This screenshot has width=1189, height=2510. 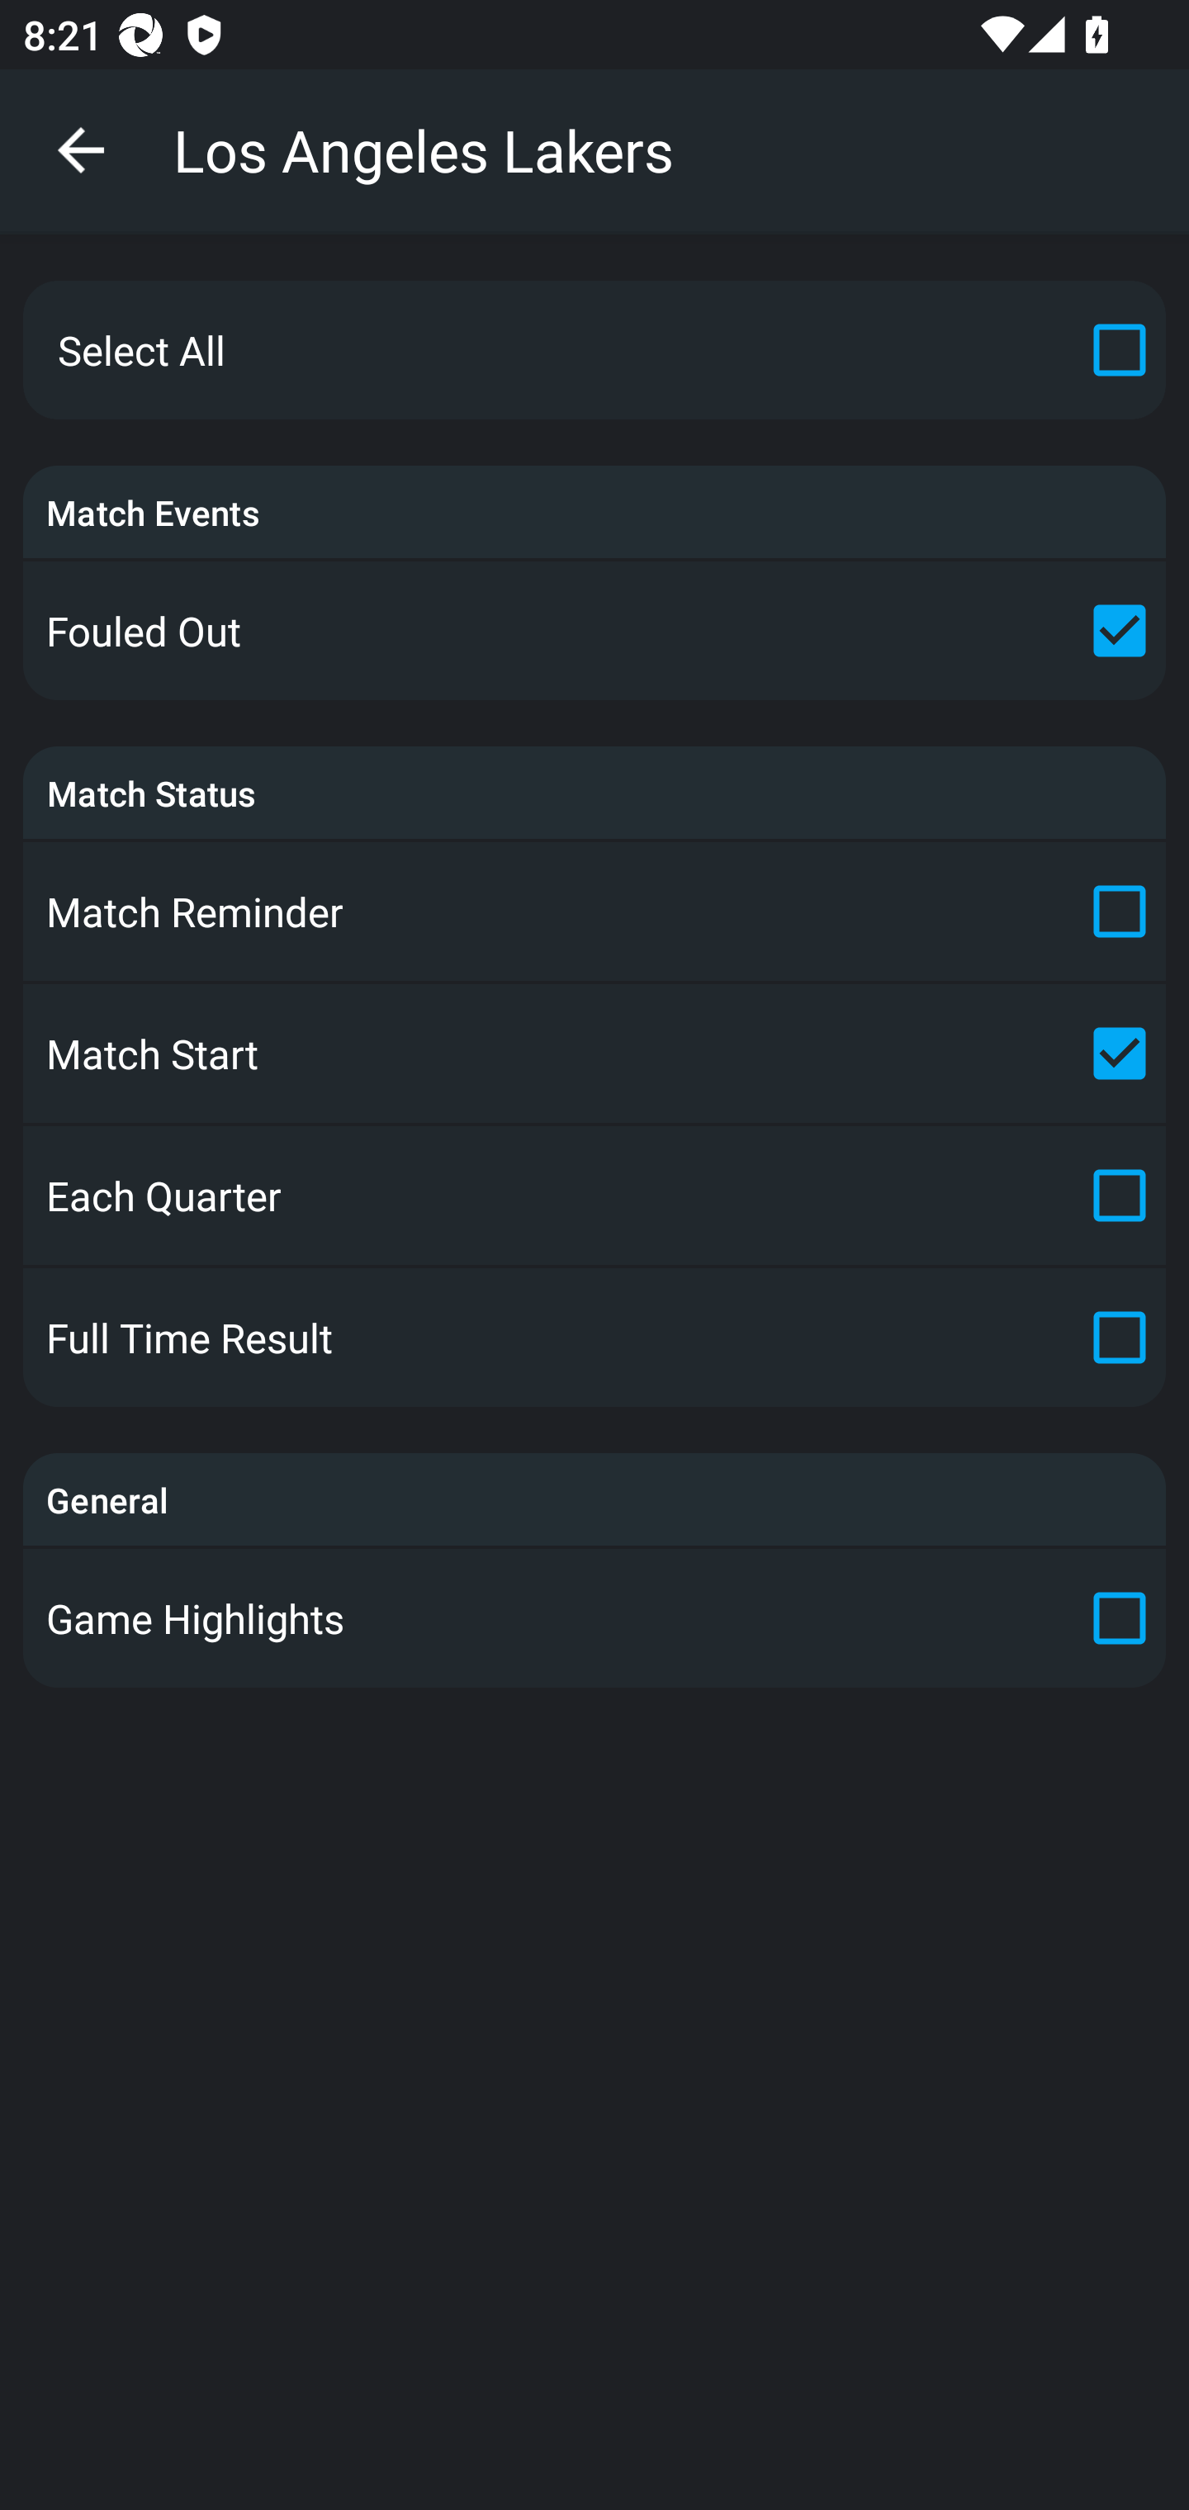 I want to click on Navigate up, so click(x=81, y=150).